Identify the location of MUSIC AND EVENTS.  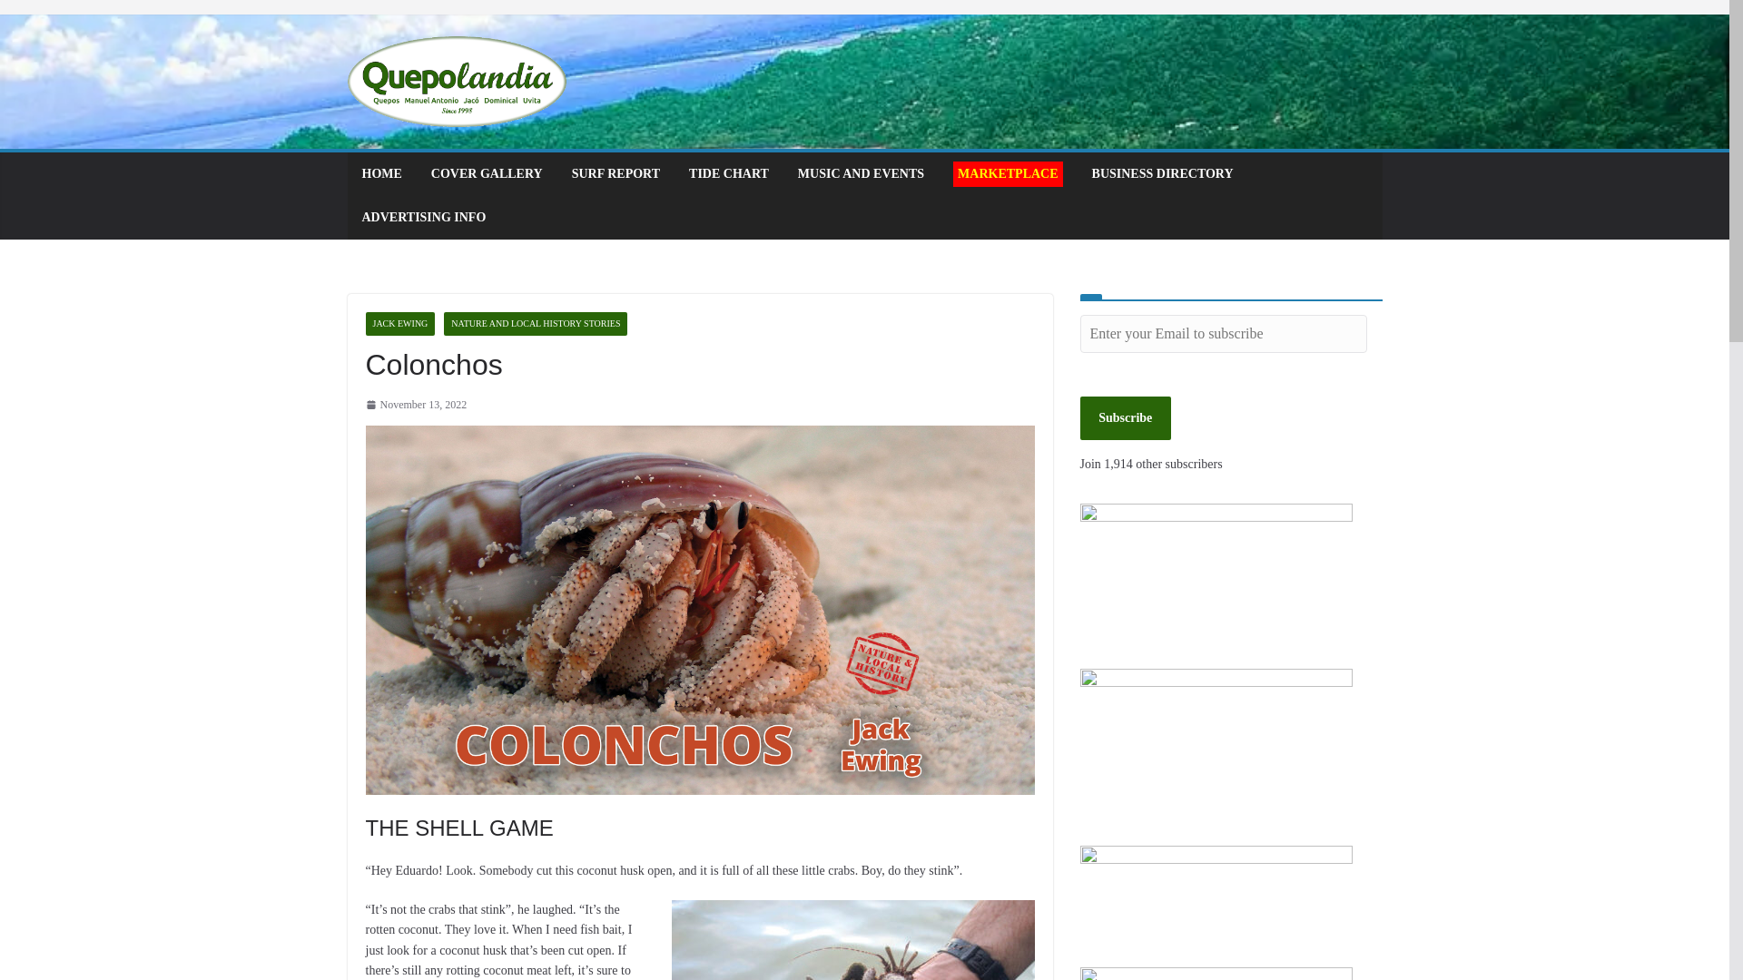
(861, 174).